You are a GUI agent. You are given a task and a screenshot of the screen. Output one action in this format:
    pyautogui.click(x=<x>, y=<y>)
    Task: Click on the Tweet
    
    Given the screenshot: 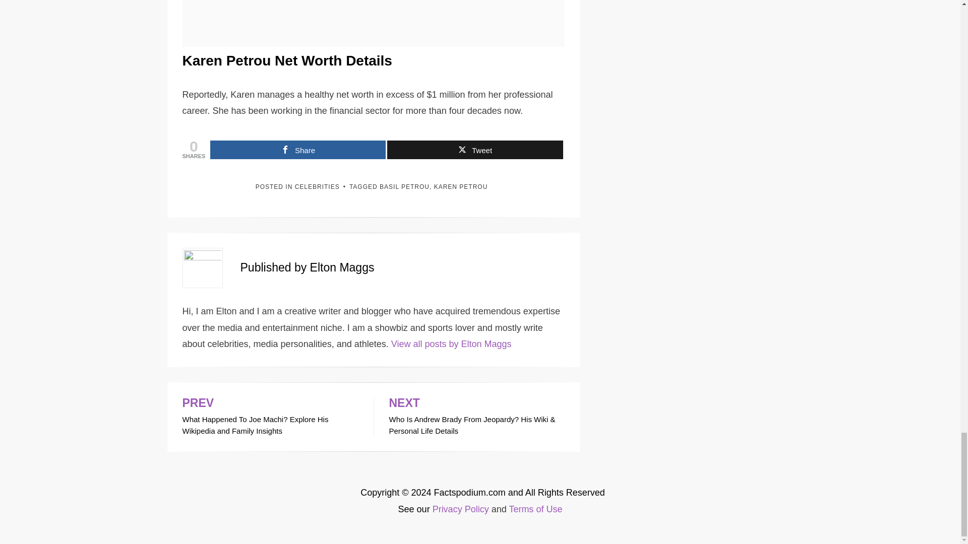 What is the action you would take?
    pyautogui.click(x=475, y=150)
    